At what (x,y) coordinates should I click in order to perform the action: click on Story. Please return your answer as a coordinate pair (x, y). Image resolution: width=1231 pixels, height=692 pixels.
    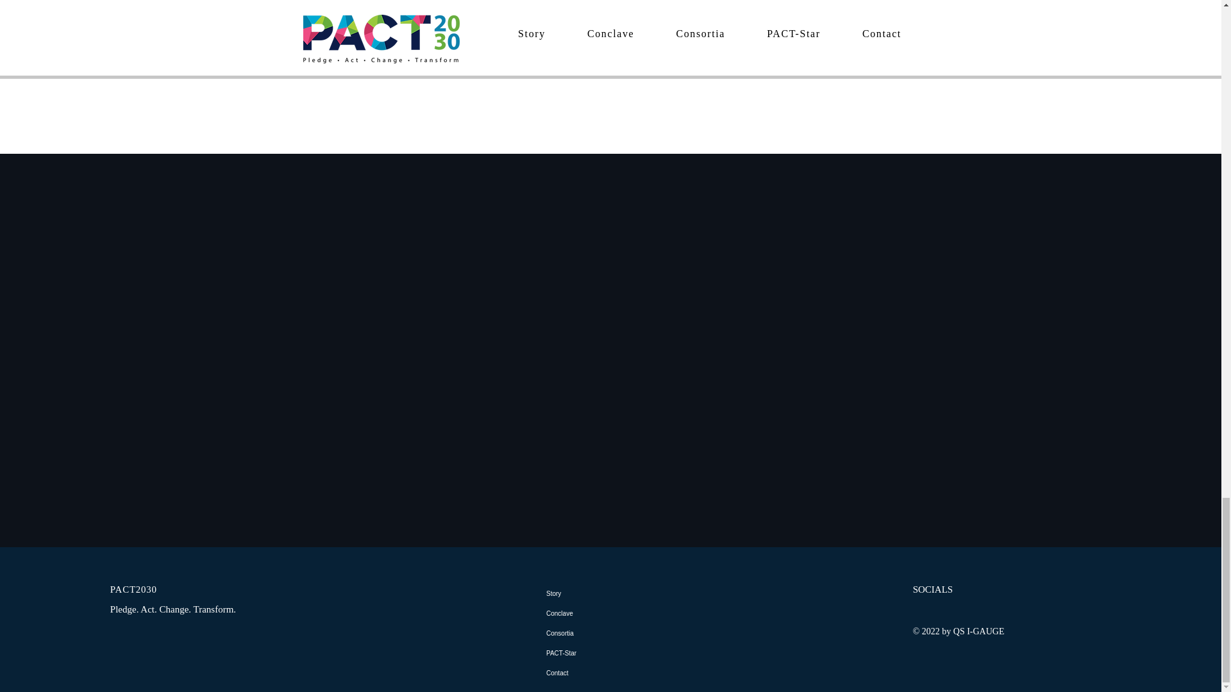
    Looking at the image, I should click on (614, 593).